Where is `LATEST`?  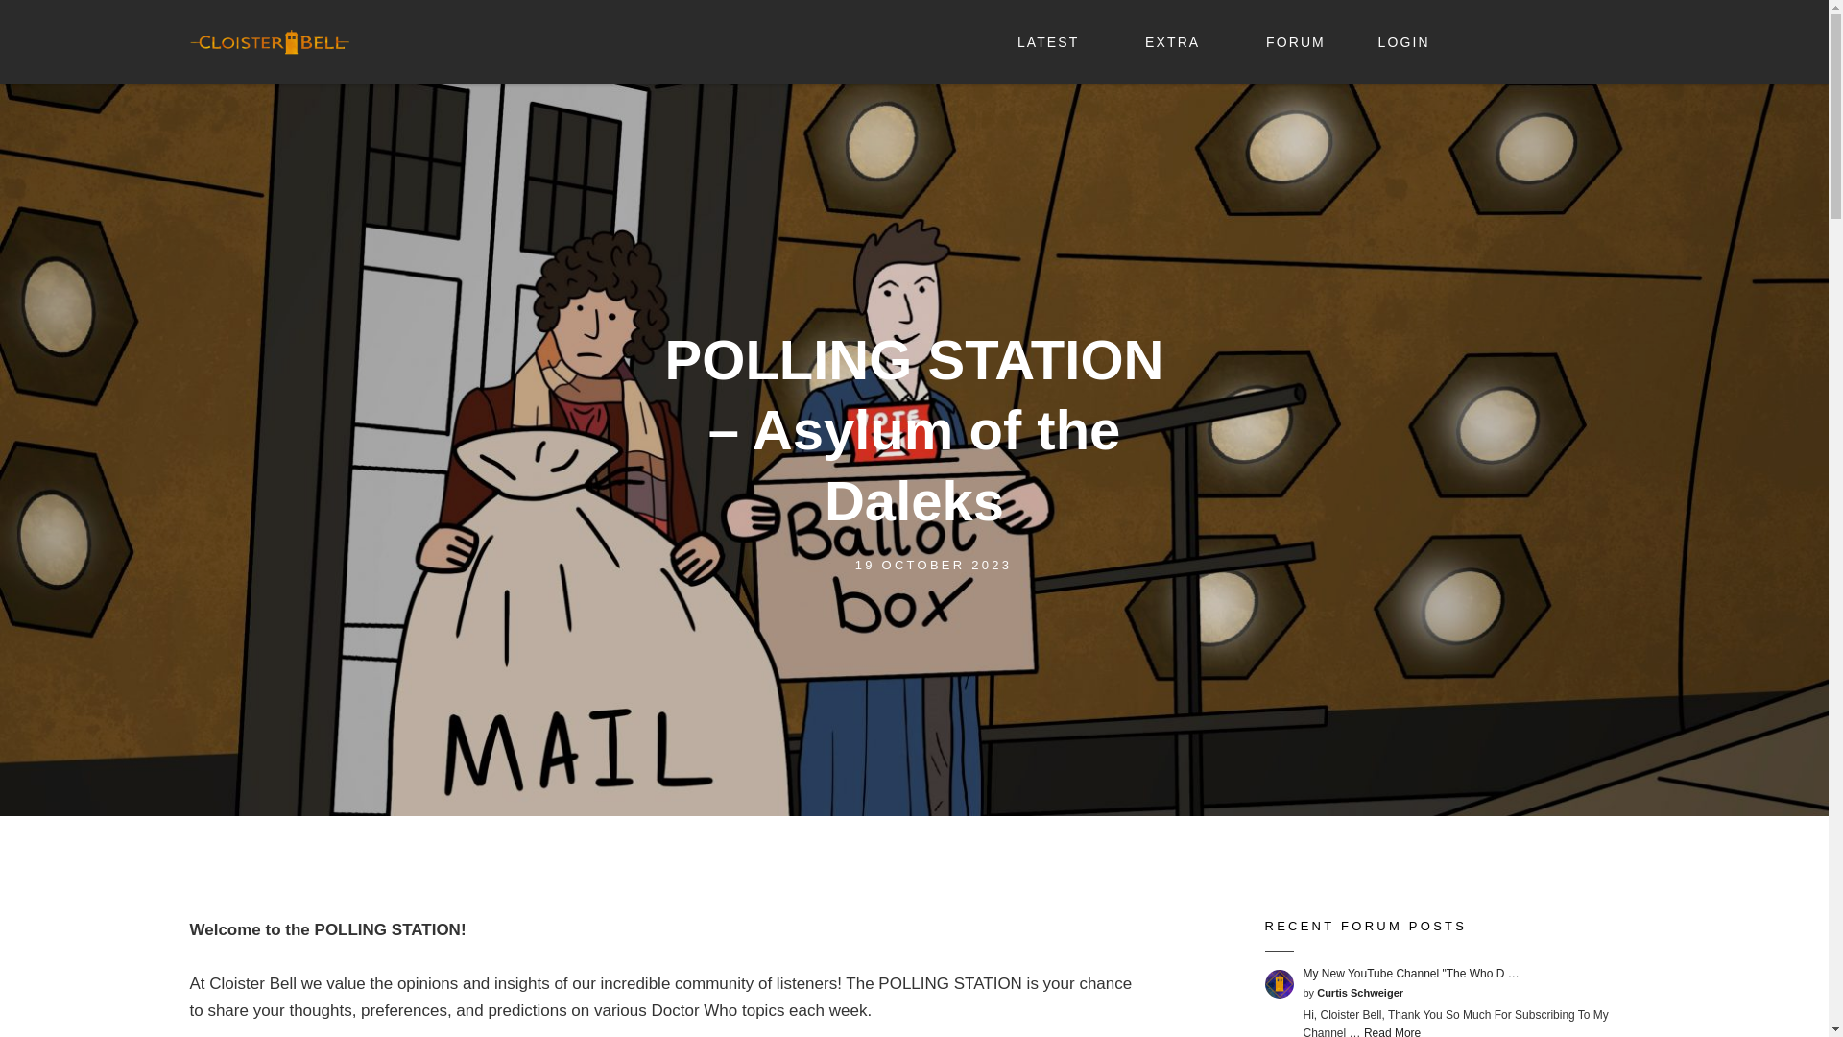
LATEST is located at coordinates (1054, 36).